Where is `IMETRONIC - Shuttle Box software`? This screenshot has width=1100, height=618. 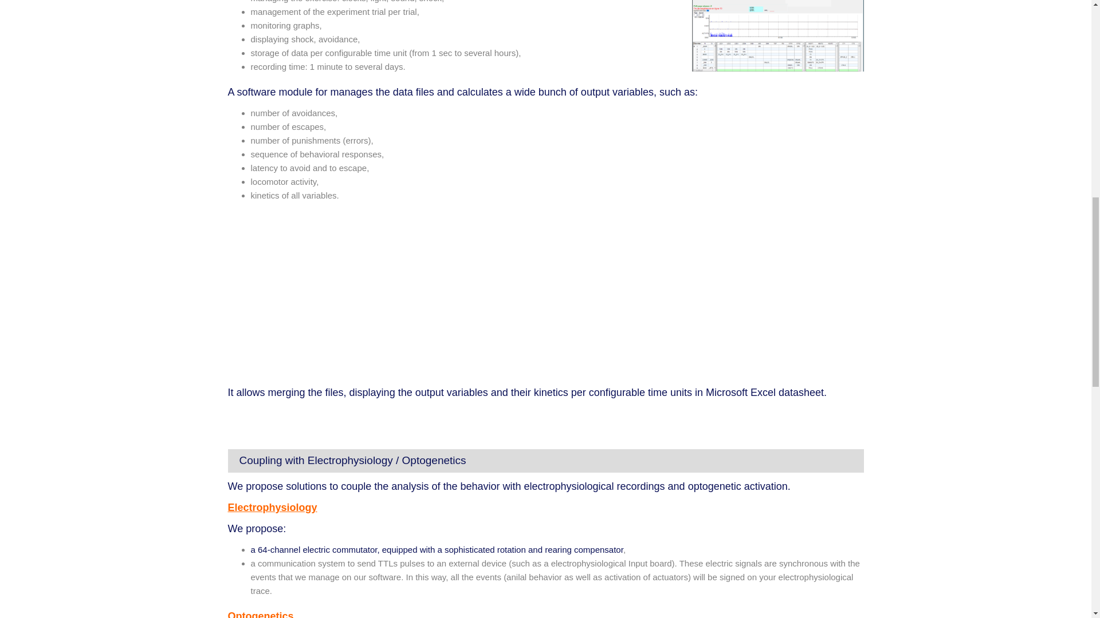 IMETRONIC - Shuttle Box software is located at coordinates (371, 294).